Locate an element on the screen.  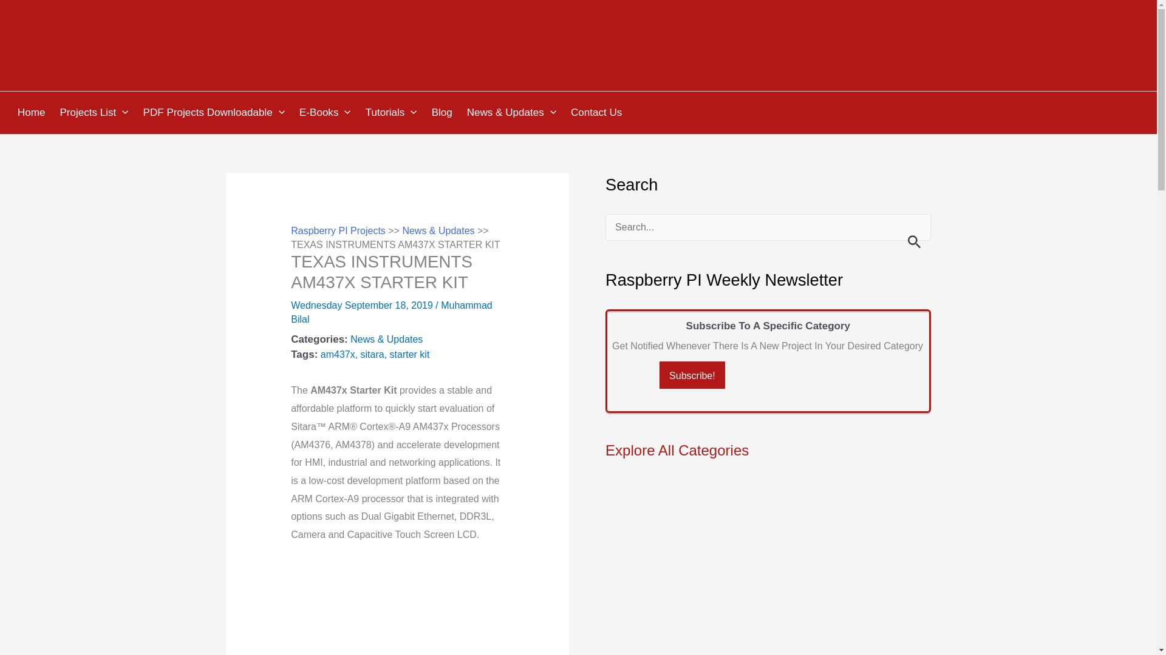
Projects List is located at coordinates (95, 113).